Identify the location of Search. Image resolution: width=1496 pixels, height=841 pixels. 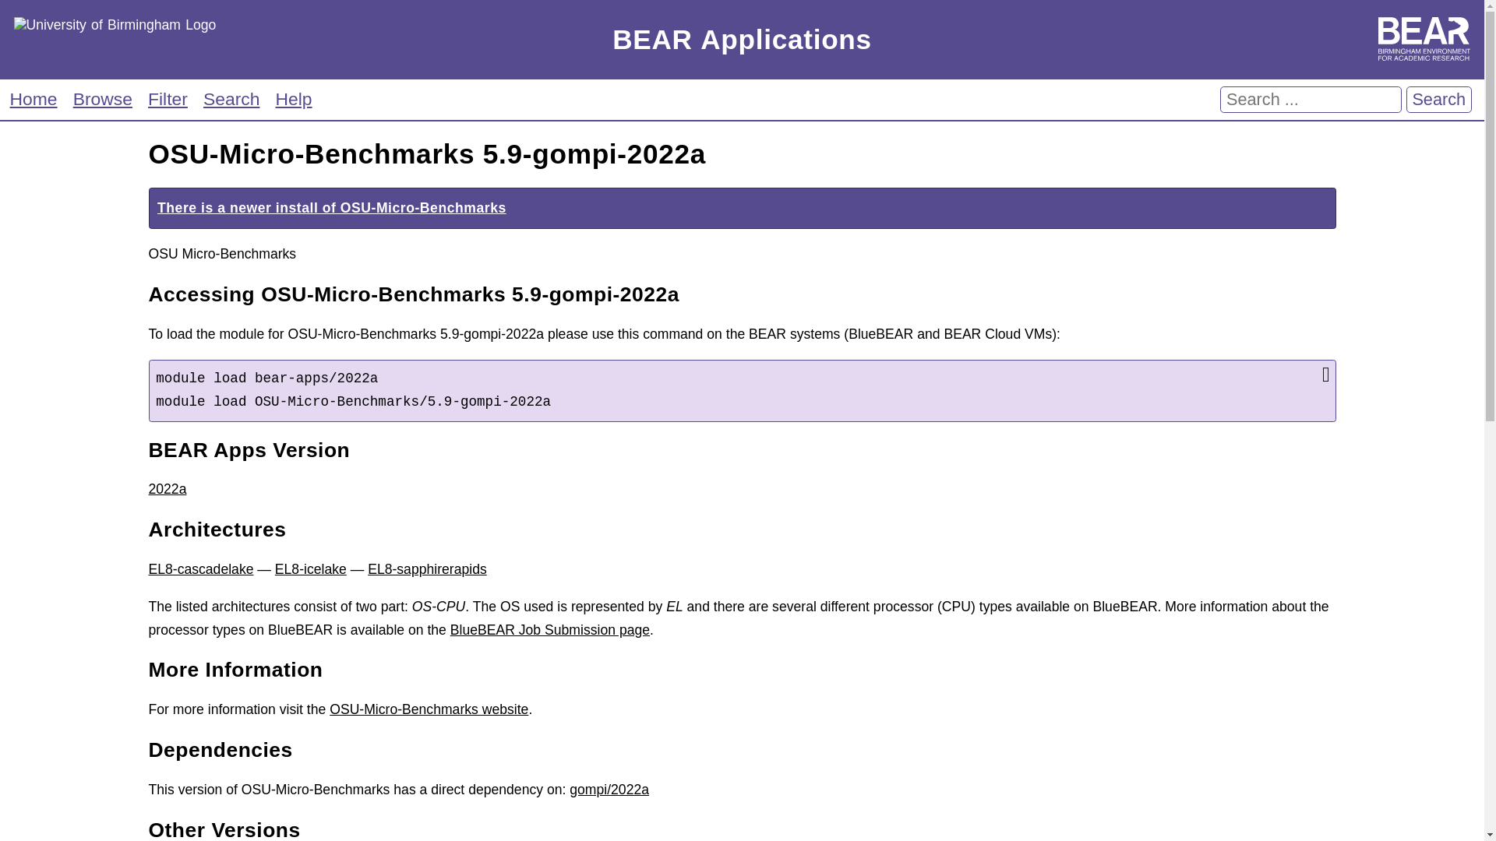
(1438, 100).